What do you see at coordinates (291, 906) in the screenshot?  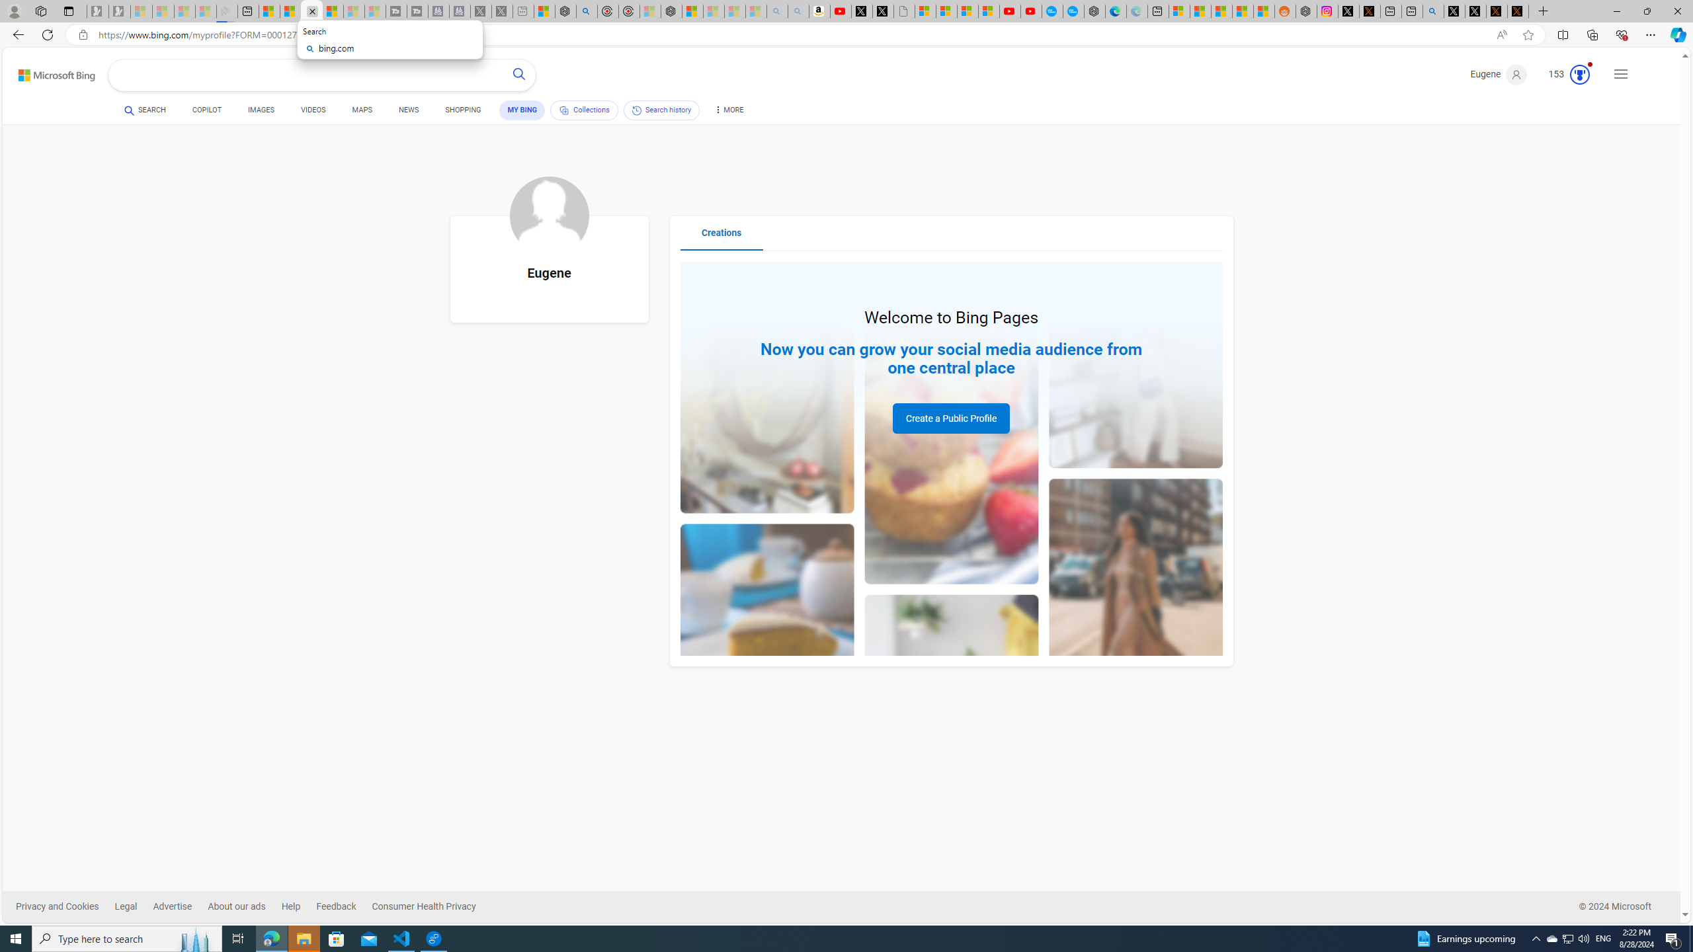 I see `Help` at bounding box center [291, 906].